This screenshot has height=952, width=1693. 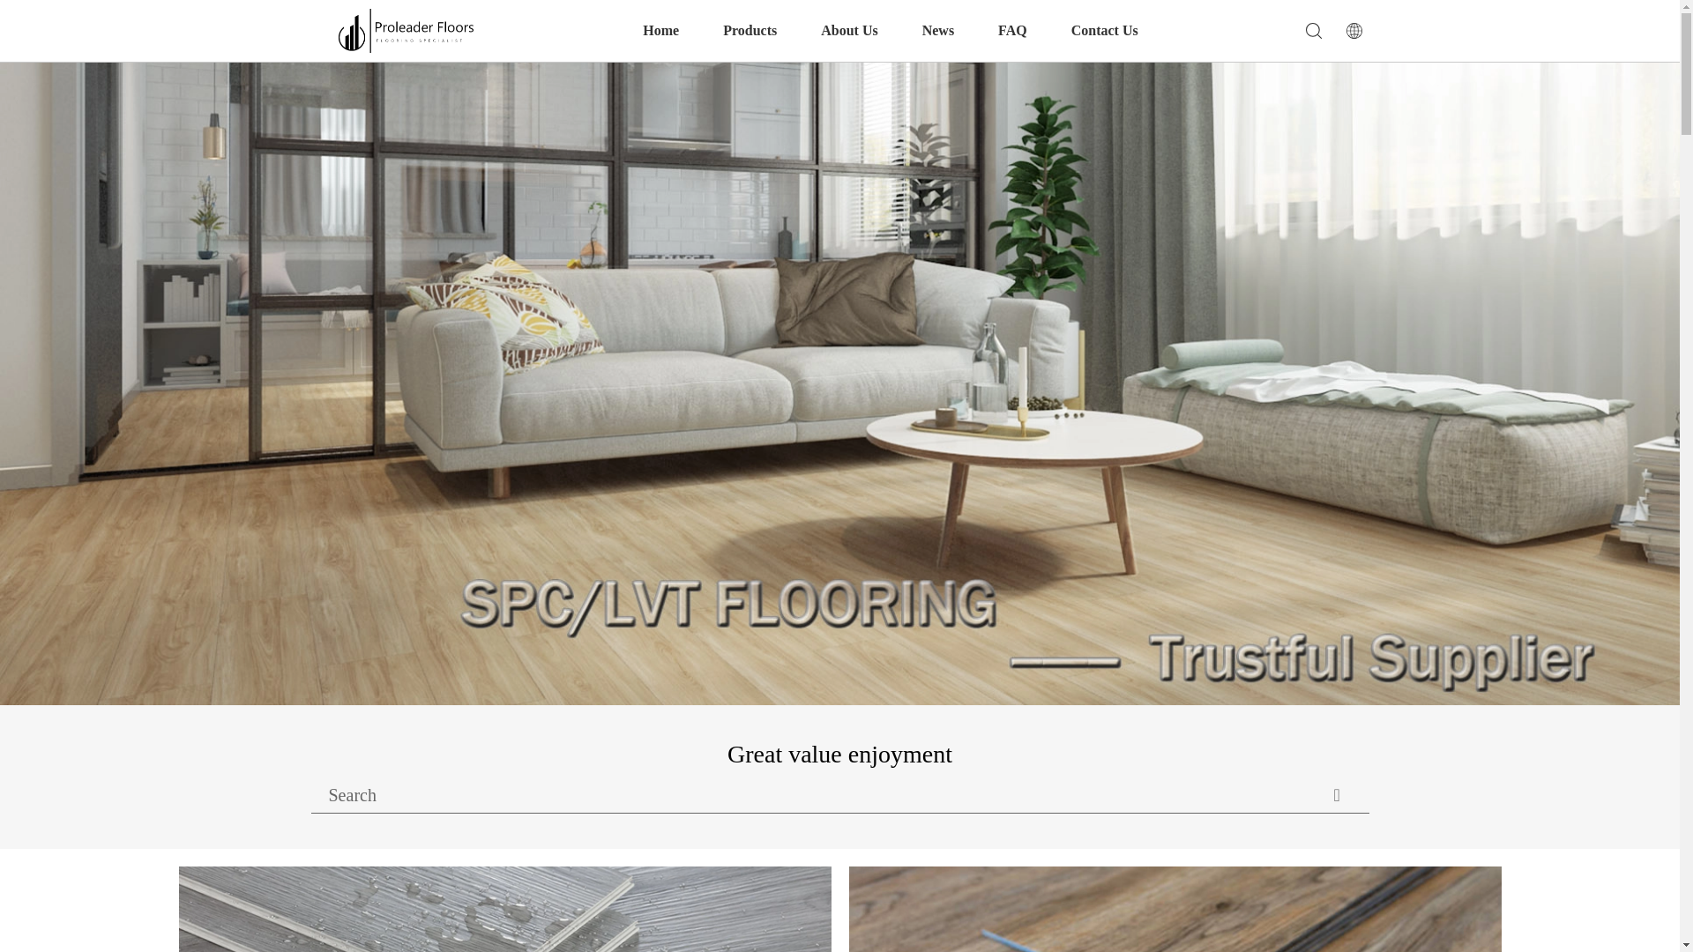 What do you see at coordinates (750, 32) in the screenshot?
I see `Products` at bounding box center [750, 32].